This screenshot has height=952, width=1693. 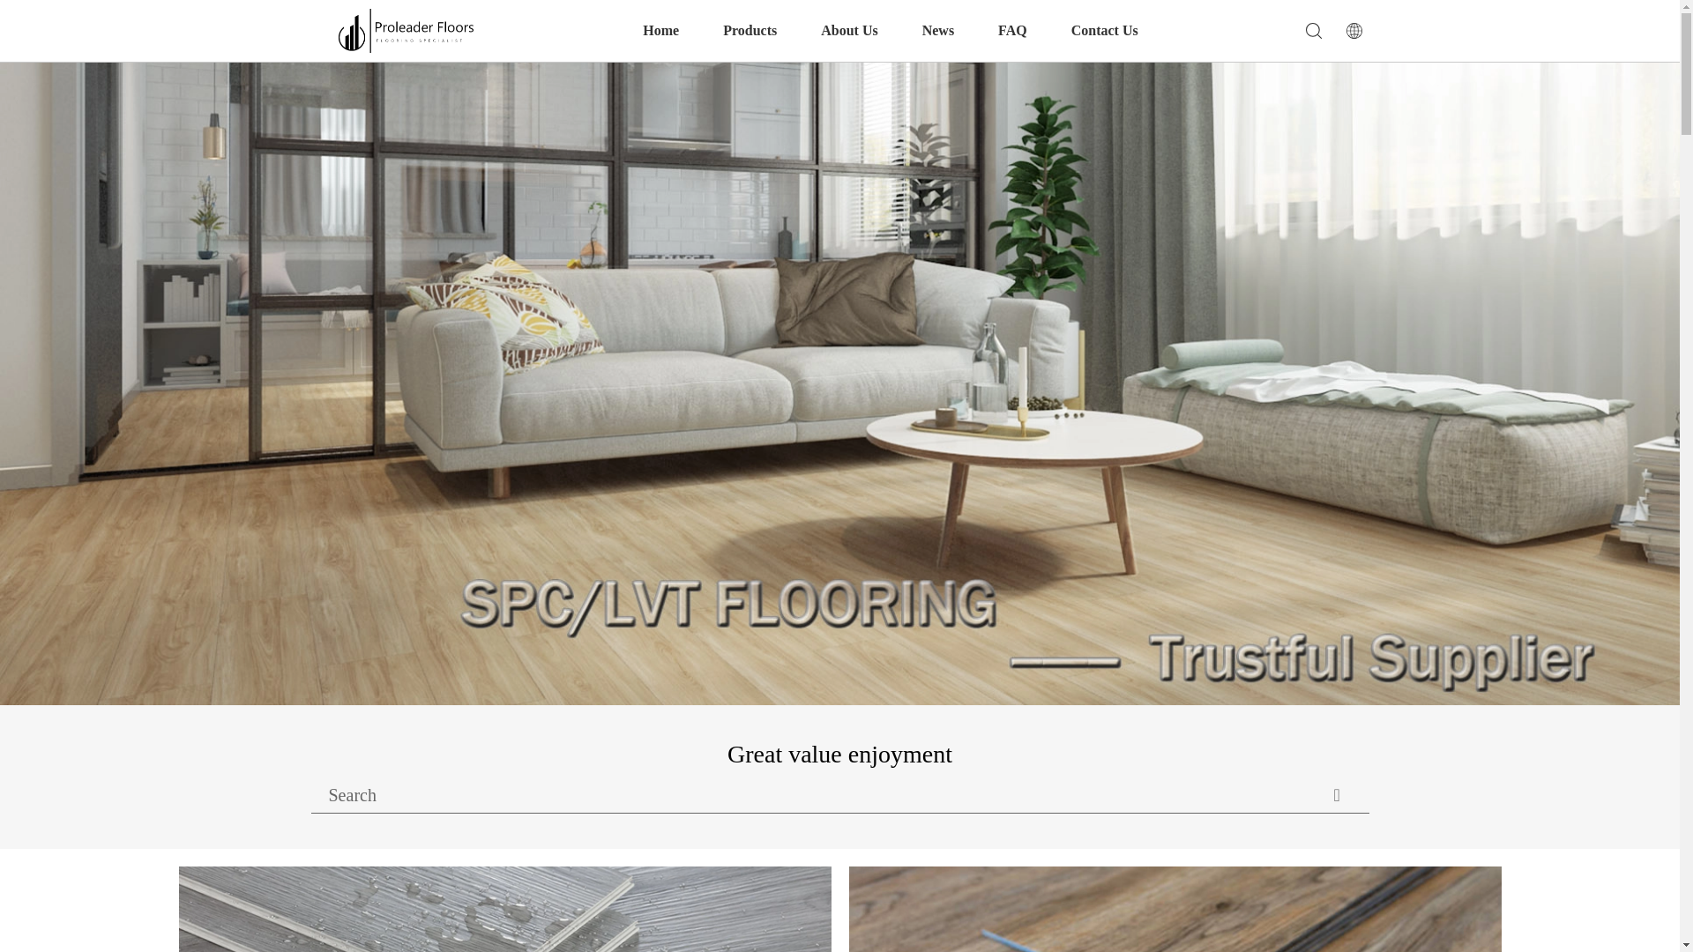 What do you see at coordinates (750, 32) in the screenshot?
I see `Products` at bounding box center [750, 32].